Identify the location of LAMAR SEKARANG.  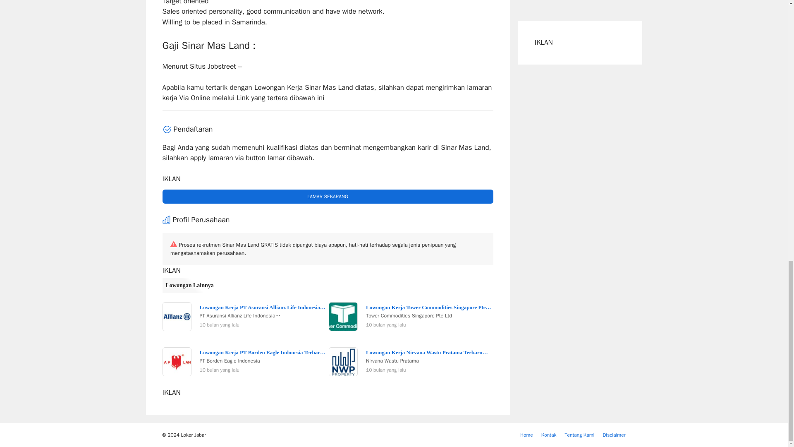
(328, 196).